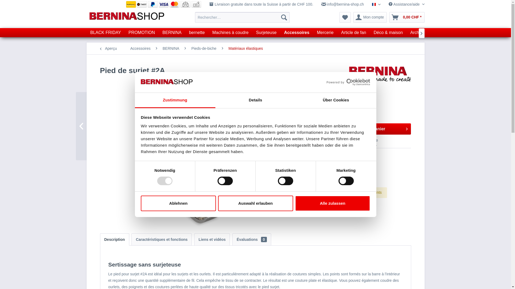 This screenshot has height=289, width=515. What do you see at coordinates (174, 4) in the screenshot?
I see `Mastercard` at bounding box center [174, 4].